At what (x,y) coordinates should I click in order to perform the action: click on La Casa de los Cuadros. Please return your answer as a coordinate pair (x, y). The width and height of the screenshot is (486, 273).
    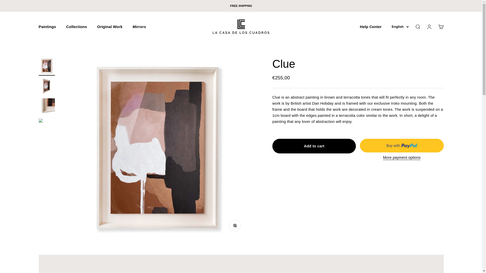
    Looking at the image, I should click on (76, 27).